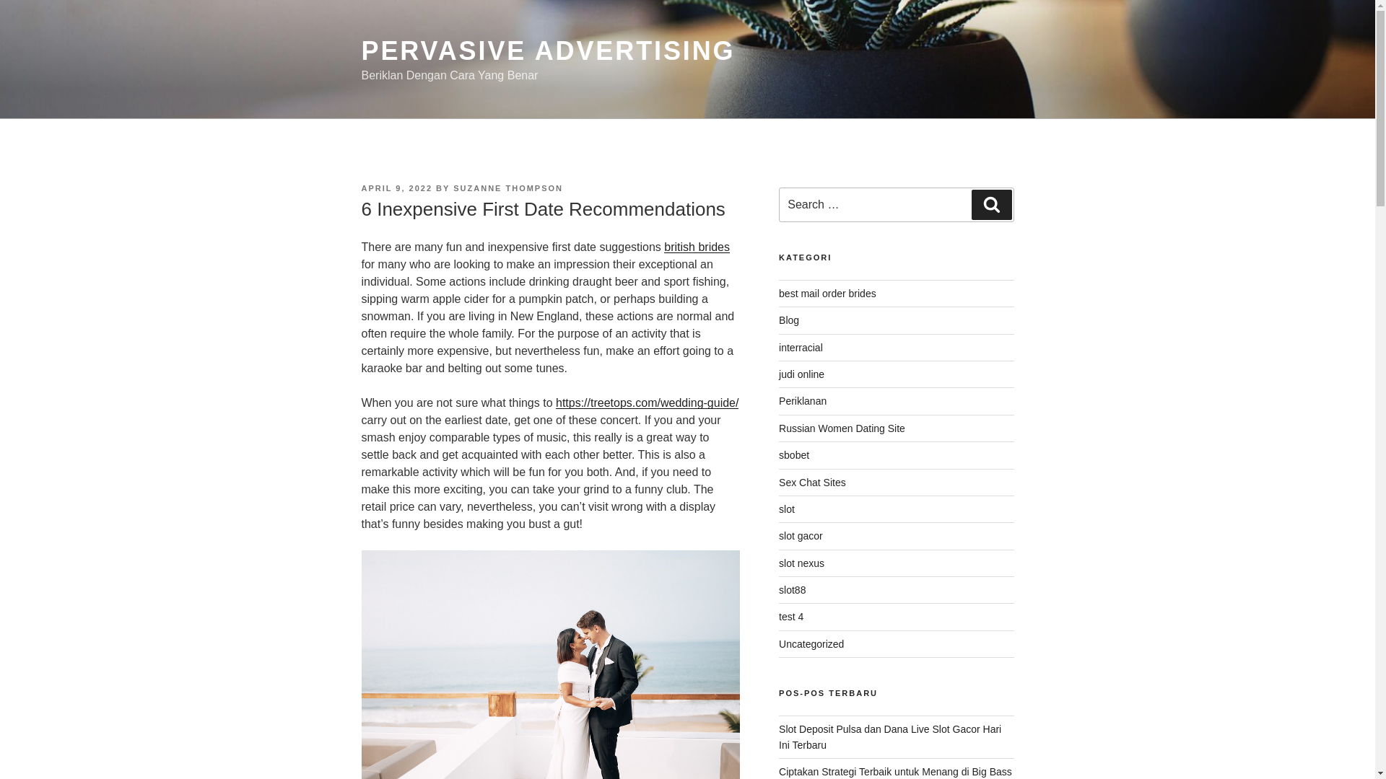 This screenshot has width=1386, height=779. Describe the element at coordinates (396, 188) in the screenshot. I see `APRIL 9, 2022` at that location.